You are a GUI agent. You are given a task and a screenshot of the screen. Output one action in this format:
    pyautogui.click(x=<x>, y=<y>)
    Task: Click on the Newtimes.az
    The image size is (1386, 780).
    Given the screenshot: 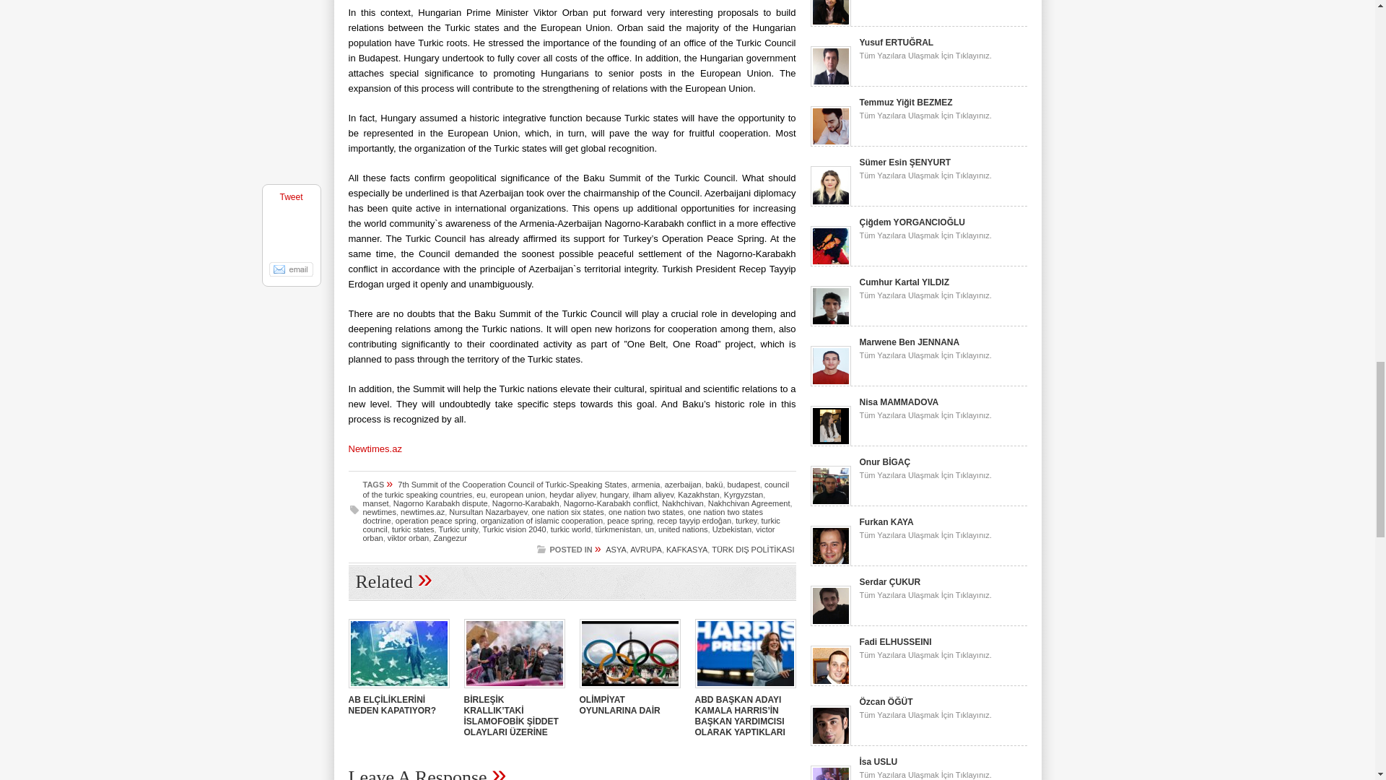 What is the action you would take?
    pyautogui.click(x=374, y=448)
    